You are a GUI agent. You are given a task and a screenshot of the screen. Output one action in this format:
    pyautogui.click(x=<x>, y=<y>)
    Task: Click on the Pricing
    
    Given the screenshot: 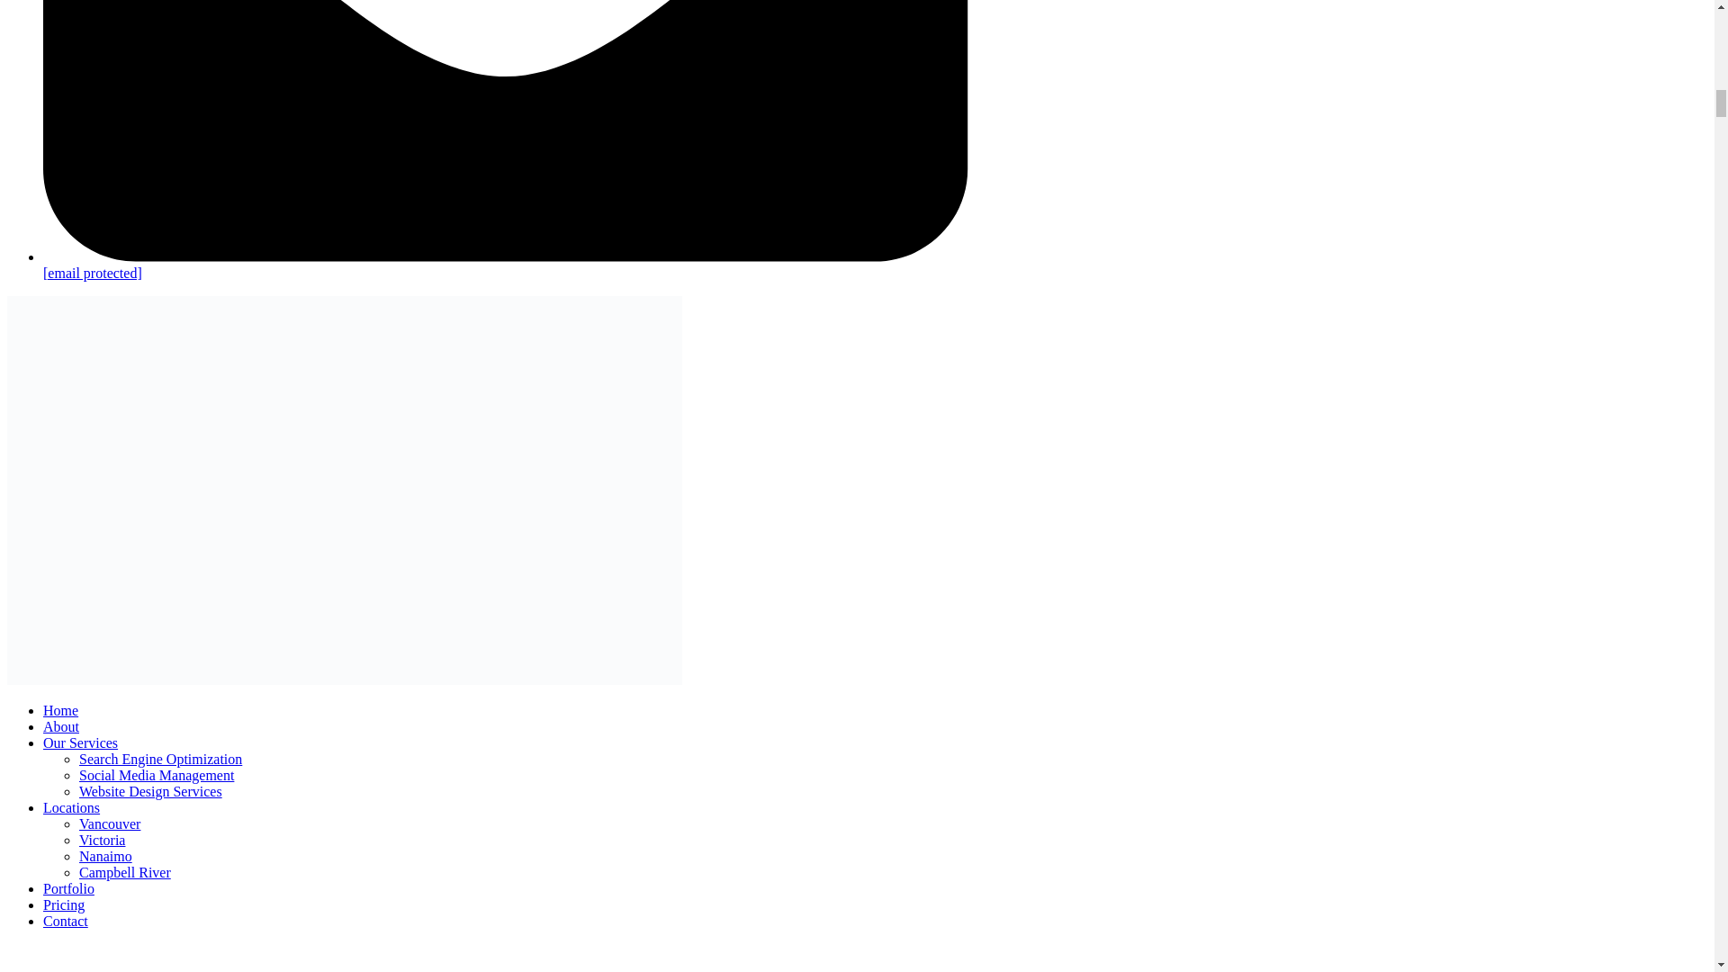 What is the action you would take?
    pyautogui.click(x=64, y=904)
    